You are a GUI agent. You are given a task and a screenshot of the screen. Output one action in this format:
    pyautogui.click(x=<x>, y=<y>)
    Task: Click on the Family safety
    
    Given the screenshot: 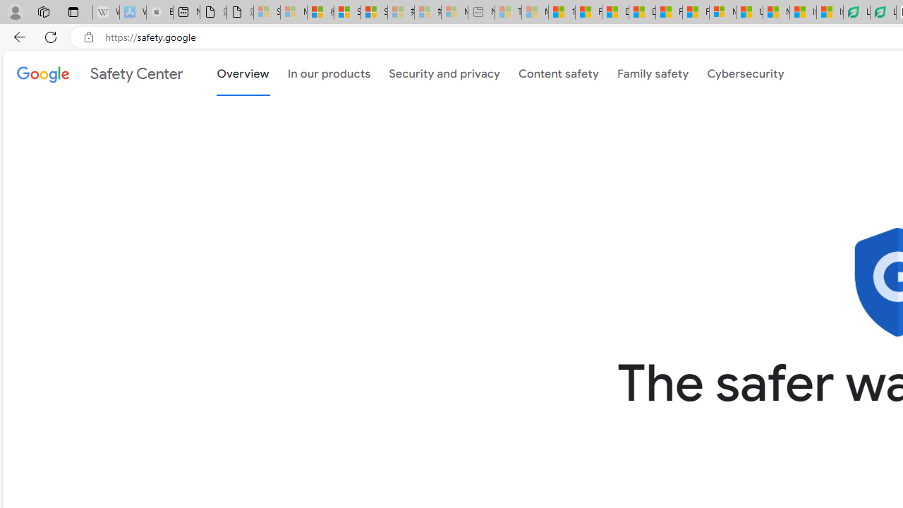 What is the action you would take?
    pyautogui.click(x=653, y=72)
    